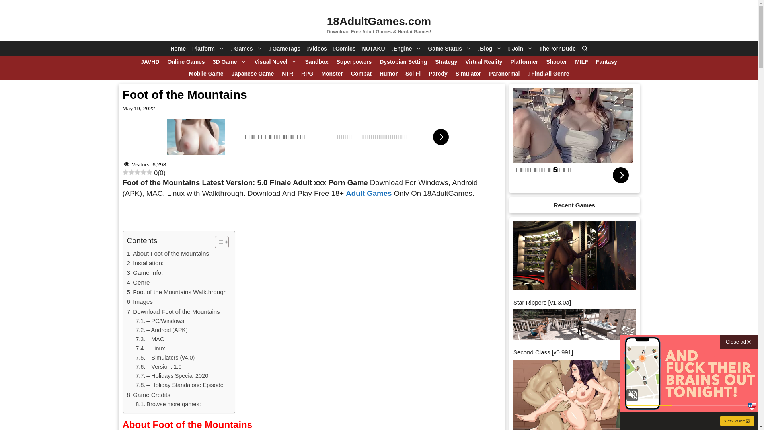 The width and height of the screenshot is (764, 430). Describe the element at coordinates (138, 283) in the screenshot. I see `Genre` at that location.